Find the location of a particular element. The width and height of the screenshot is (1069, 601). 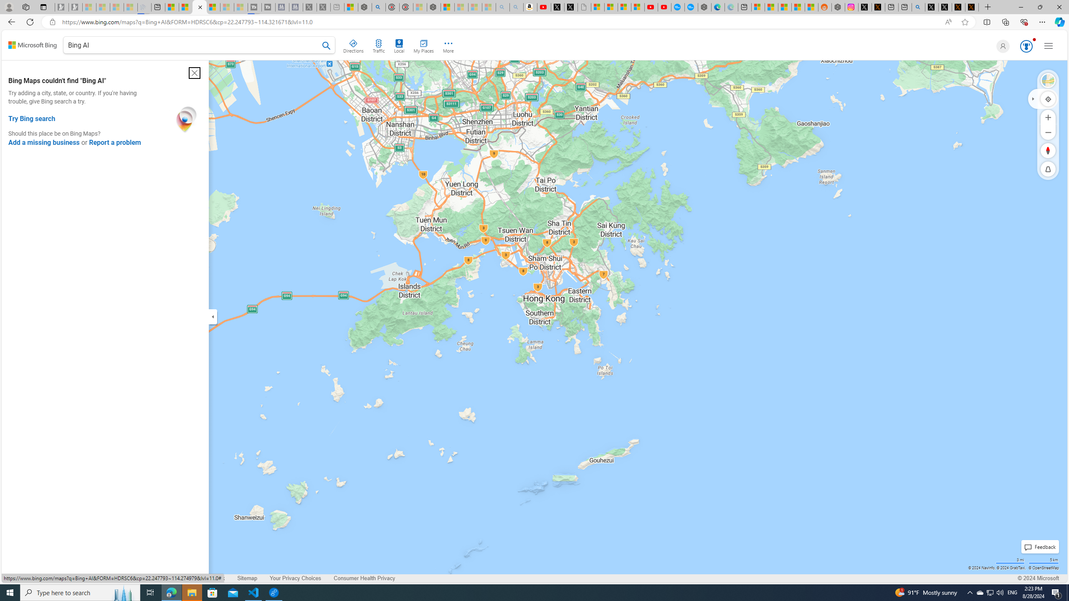

Amazon Echo Dot PNG - Search Images - Sleeping is located at coordinates (516, 7).